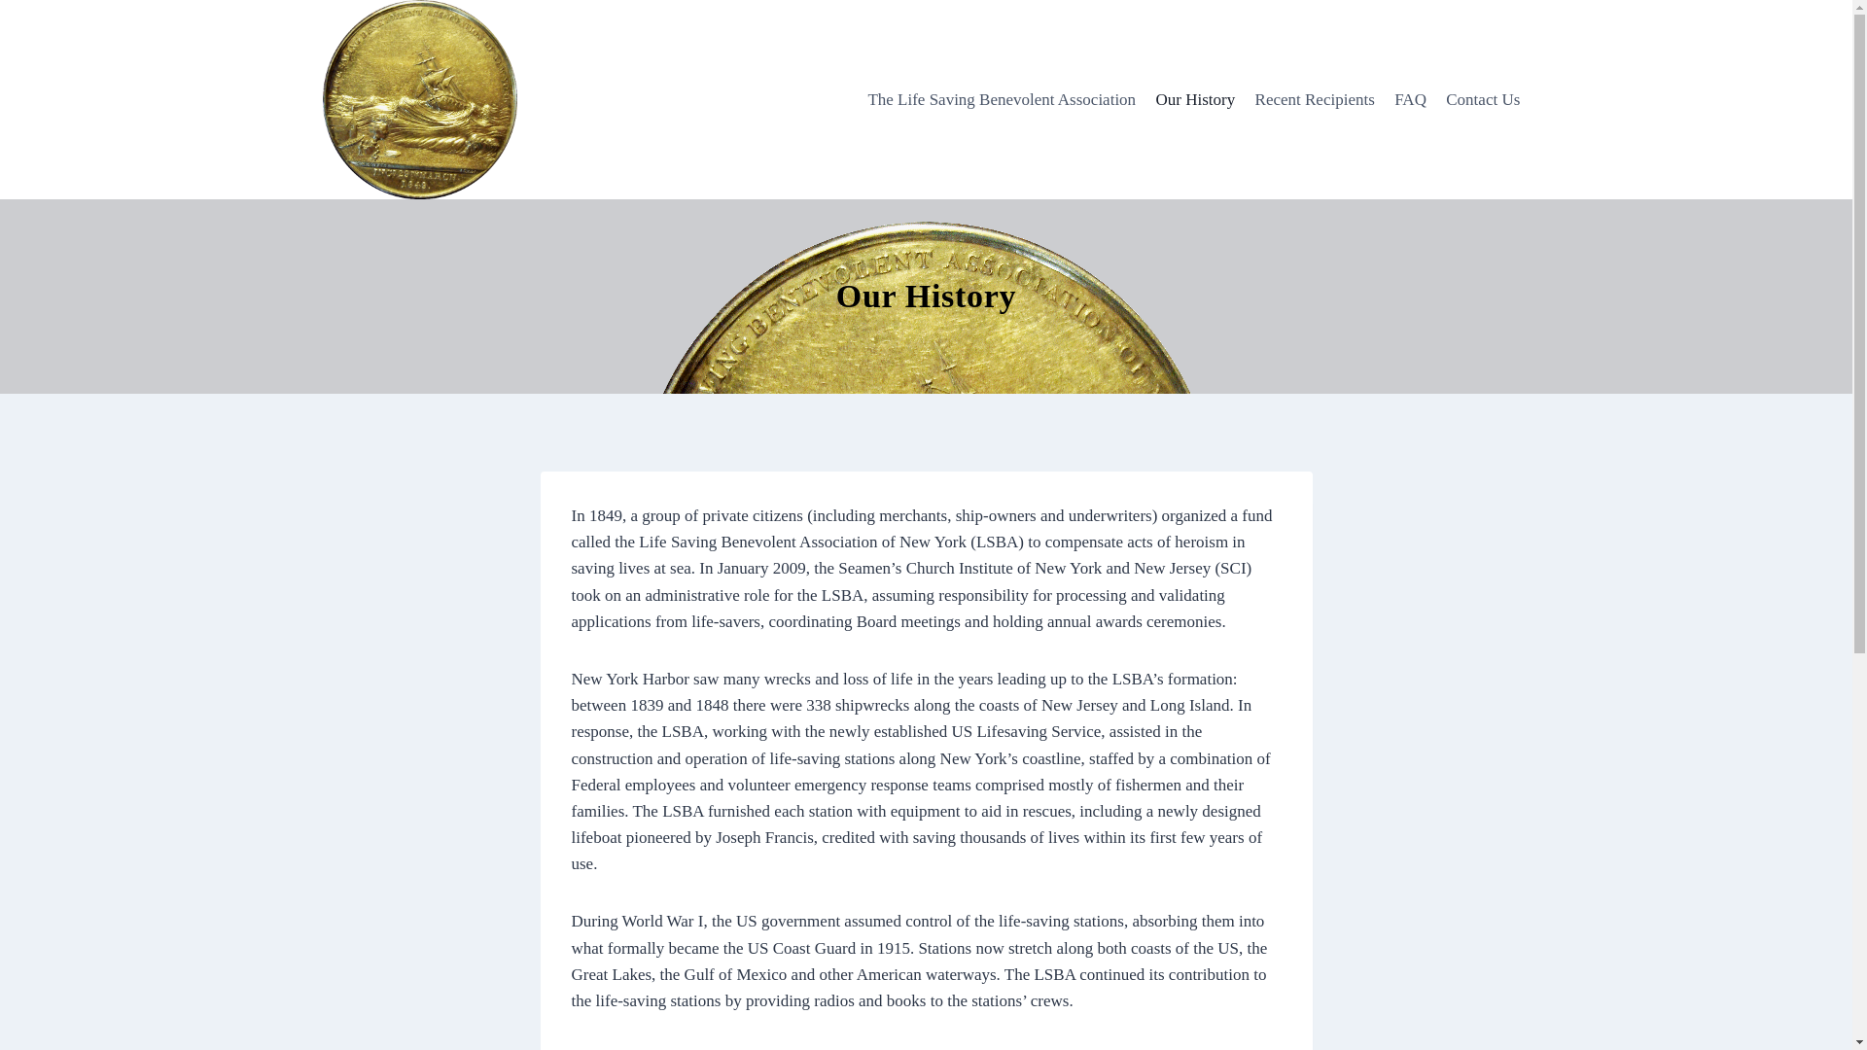  Describe the element at coordinates (1410, 99) in the screenshot. I see `FAQ` at that location.